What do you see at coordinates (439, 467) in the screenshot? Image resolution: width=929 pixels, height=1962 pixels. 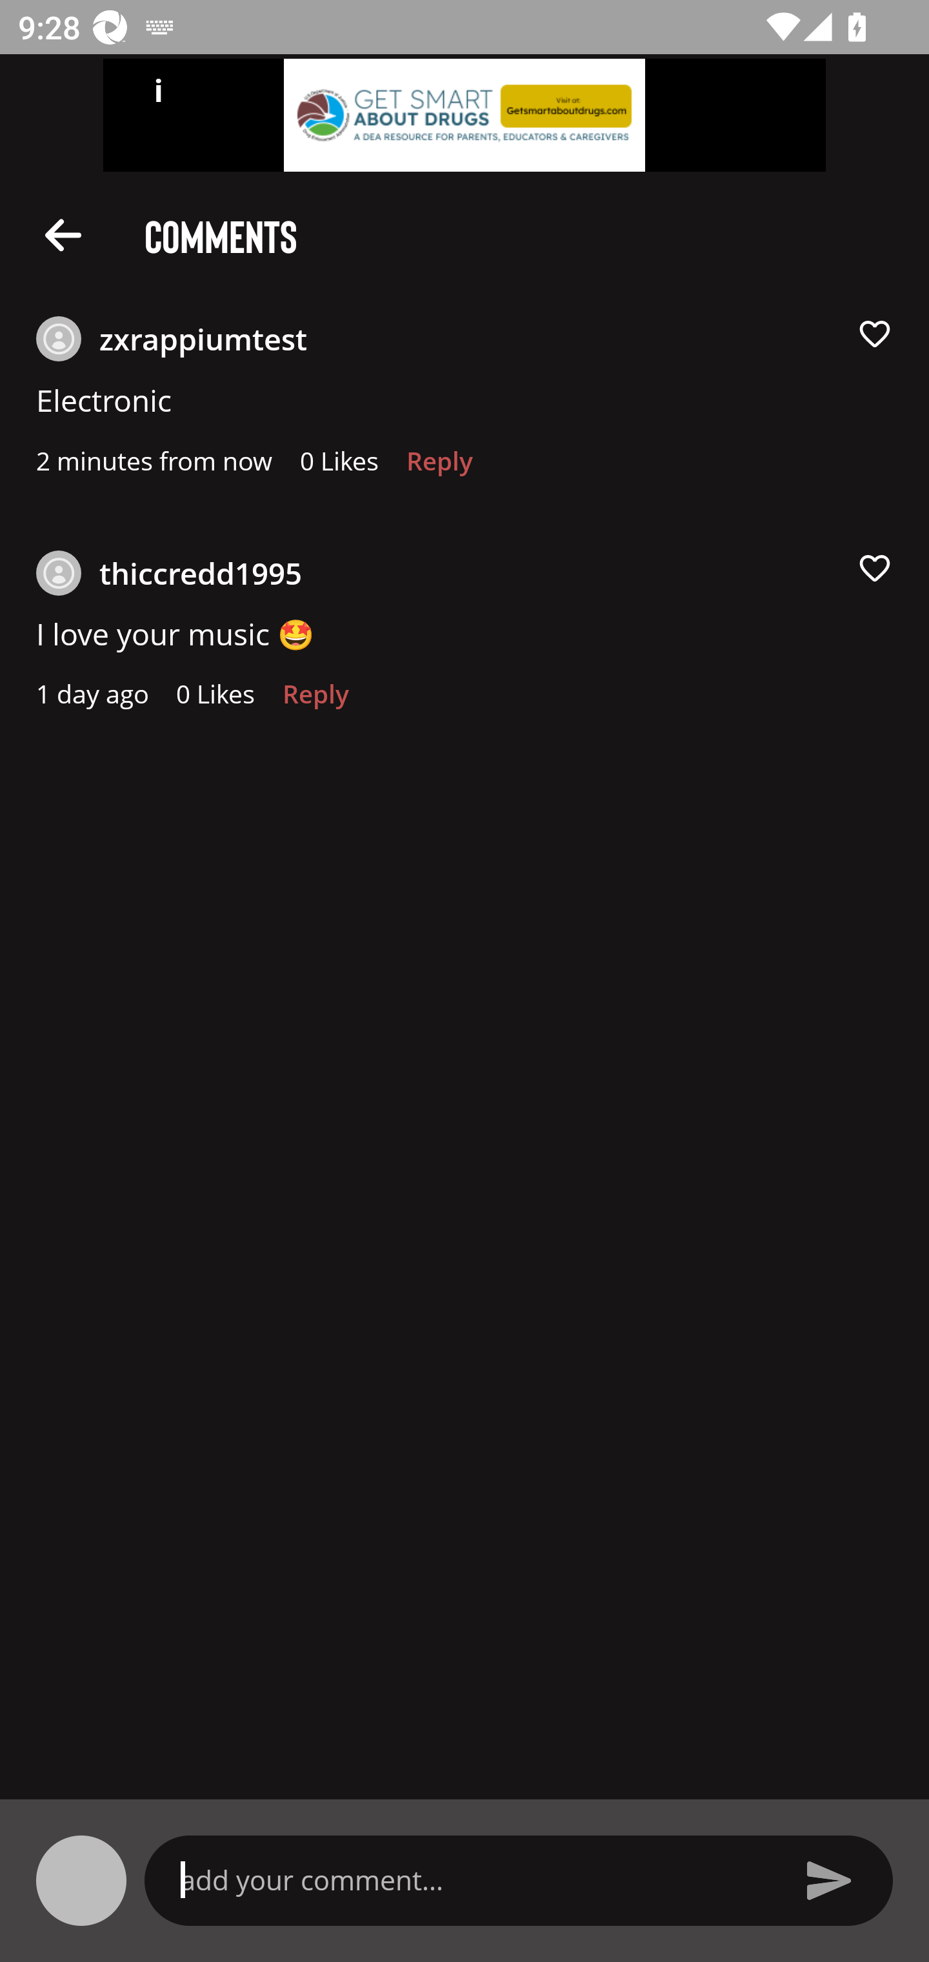 I see `Reply` at bounding box center [439, 467].